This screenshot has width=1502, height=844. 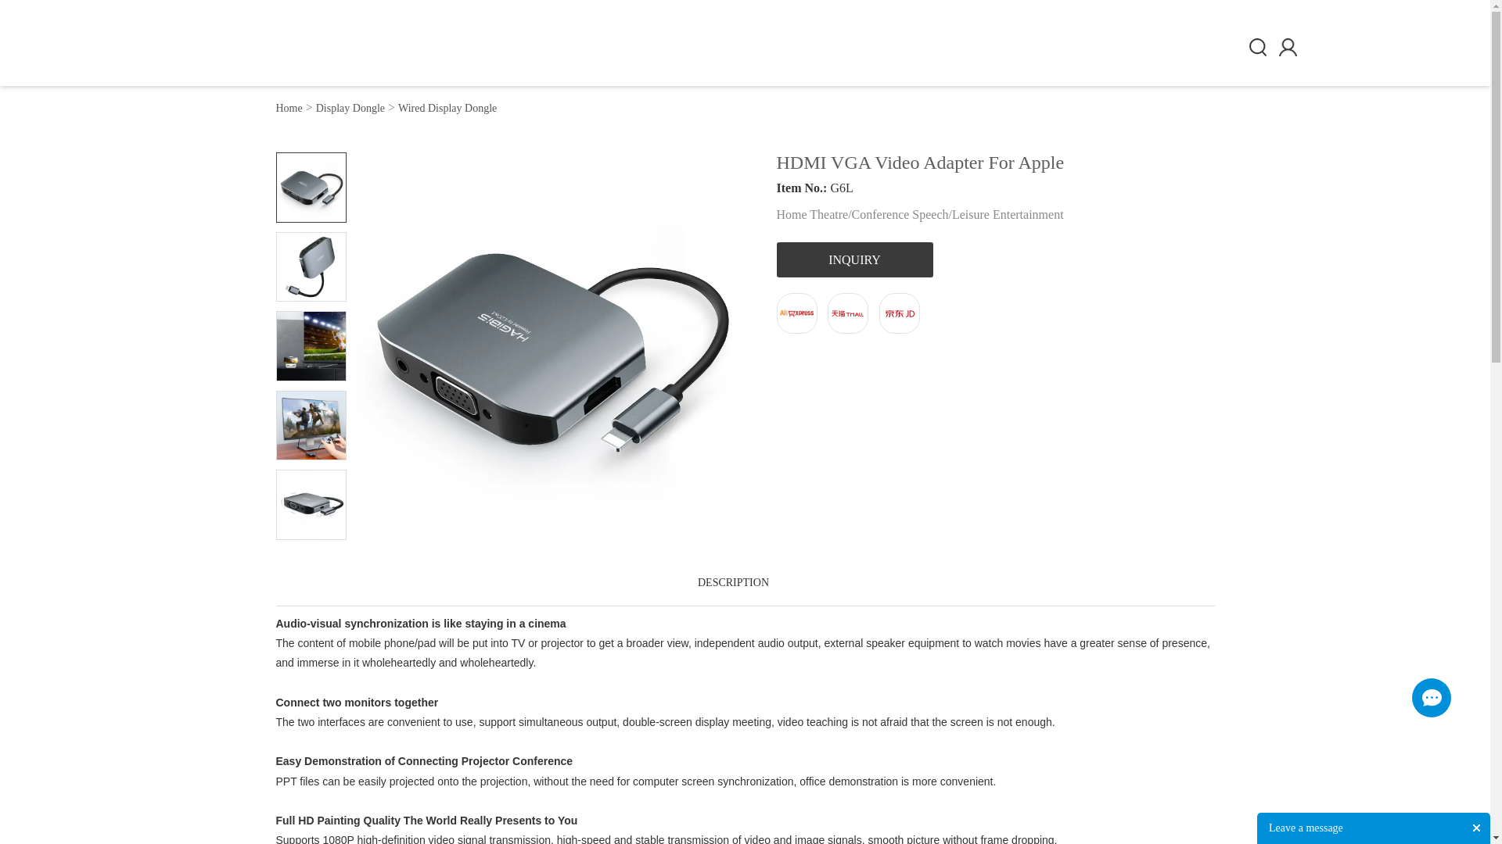 I want to click on About Us, so click(x=889, y=47).